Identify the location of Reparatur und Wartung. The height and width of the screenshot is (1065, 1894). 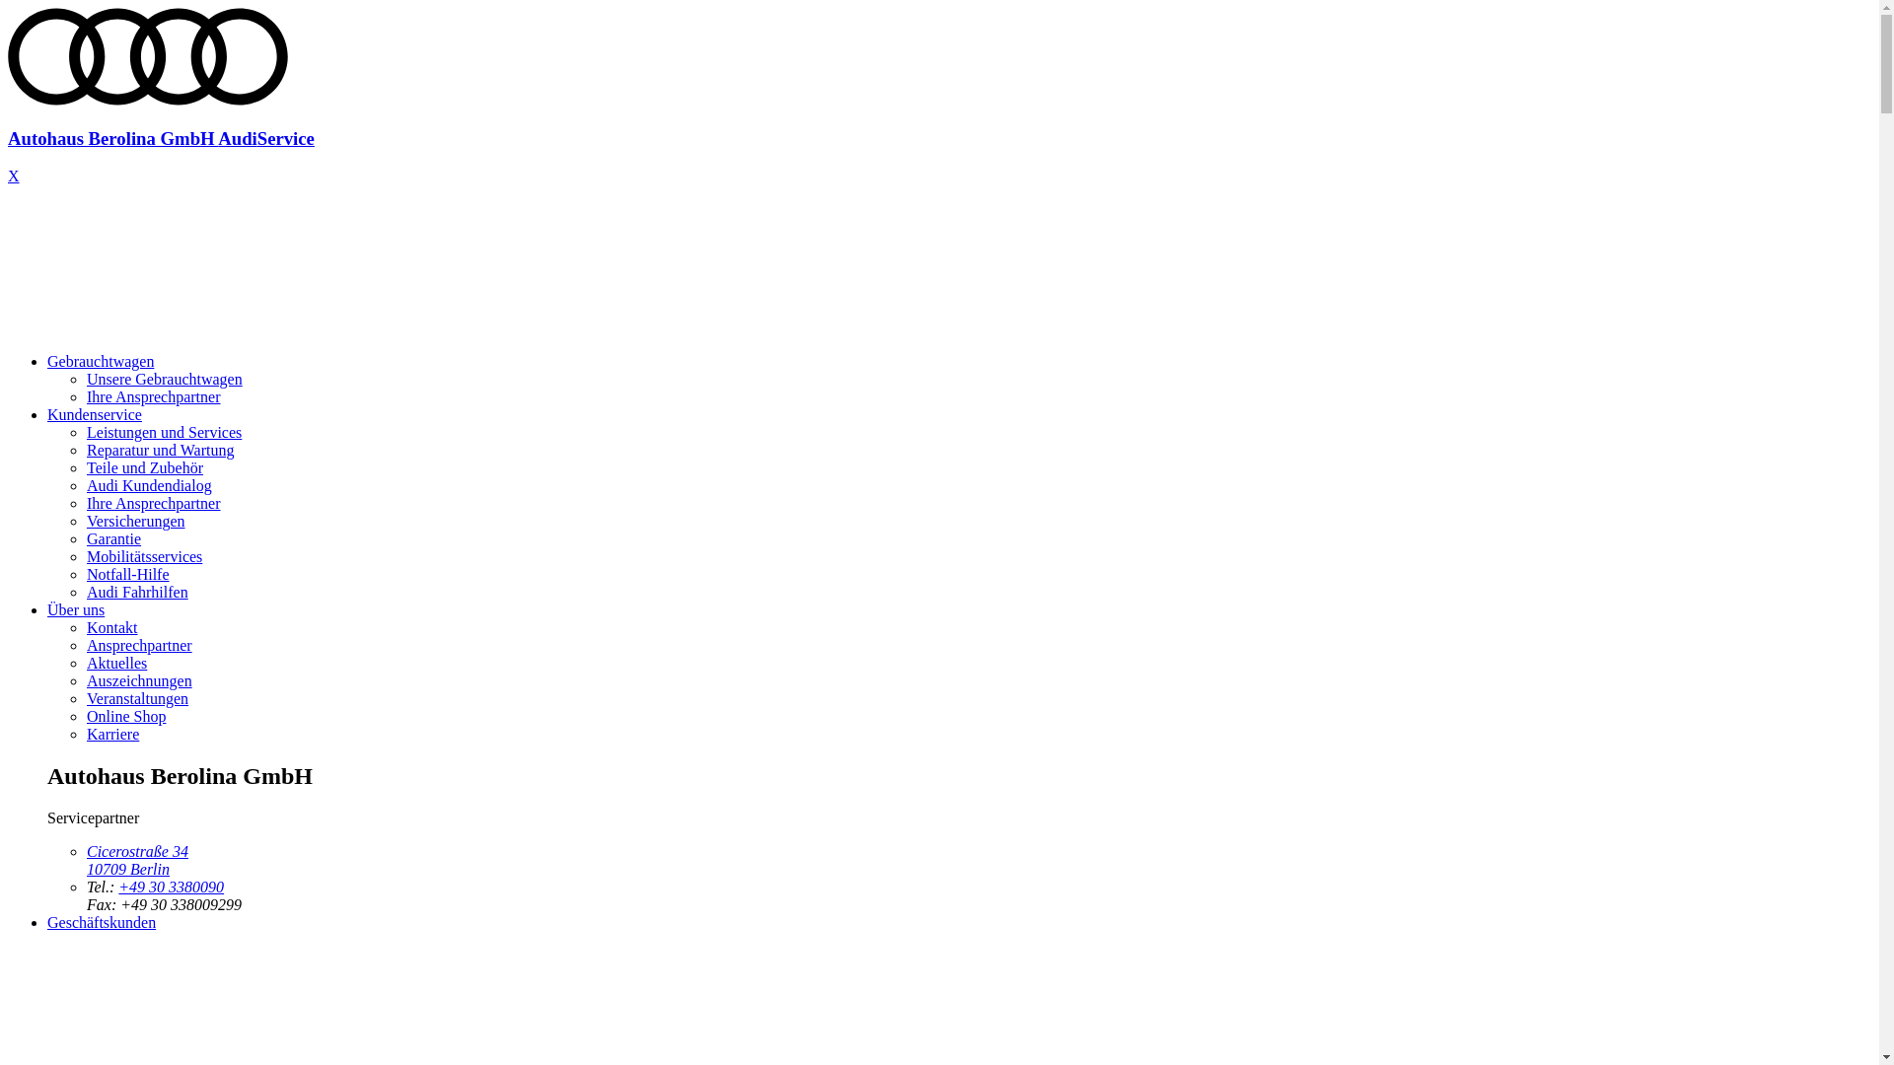
(160, 450).